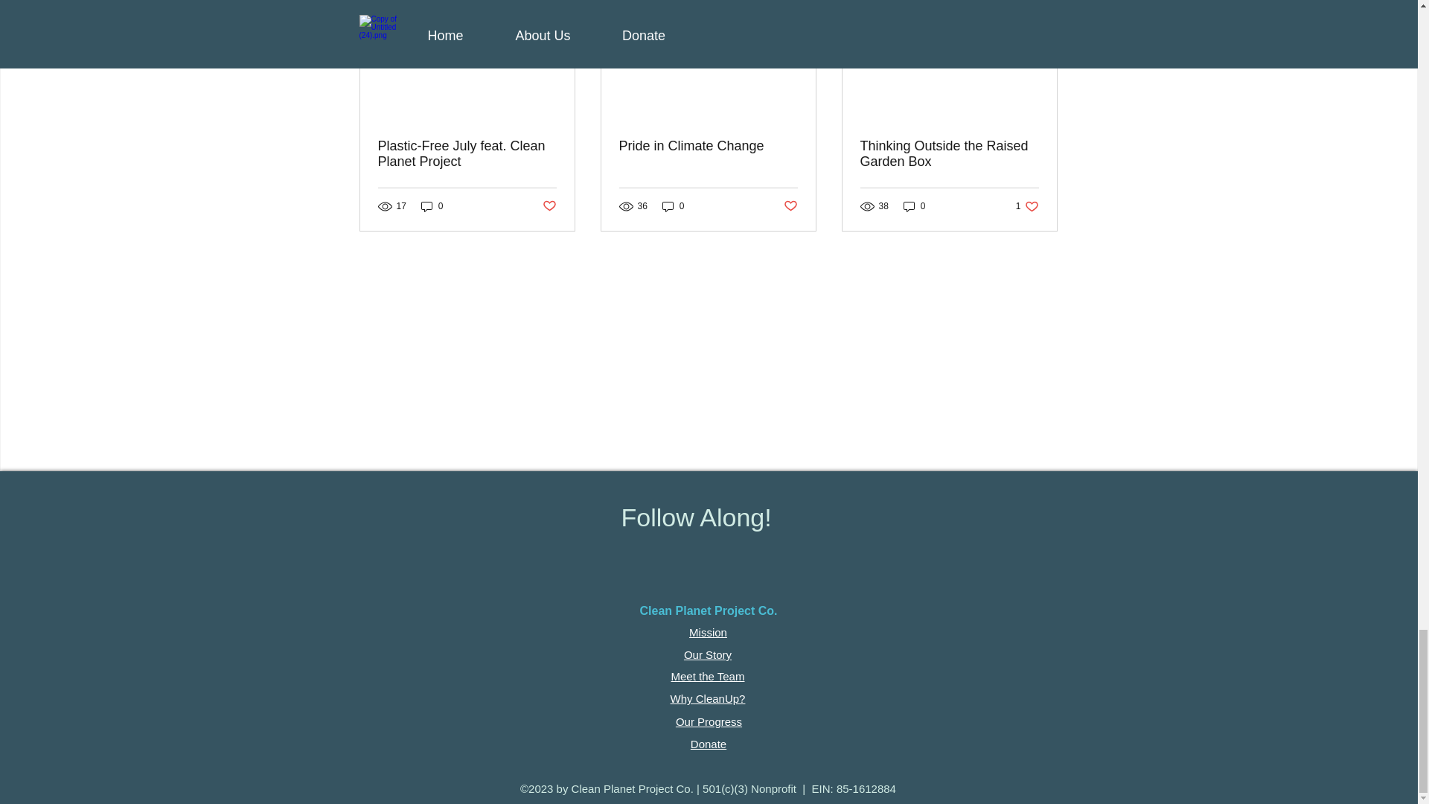 This screenshot has height=804, width=1429. Describe the element at coordinates (708, 146) in the screenshot. I see `Pride in Climate Change` at that location.